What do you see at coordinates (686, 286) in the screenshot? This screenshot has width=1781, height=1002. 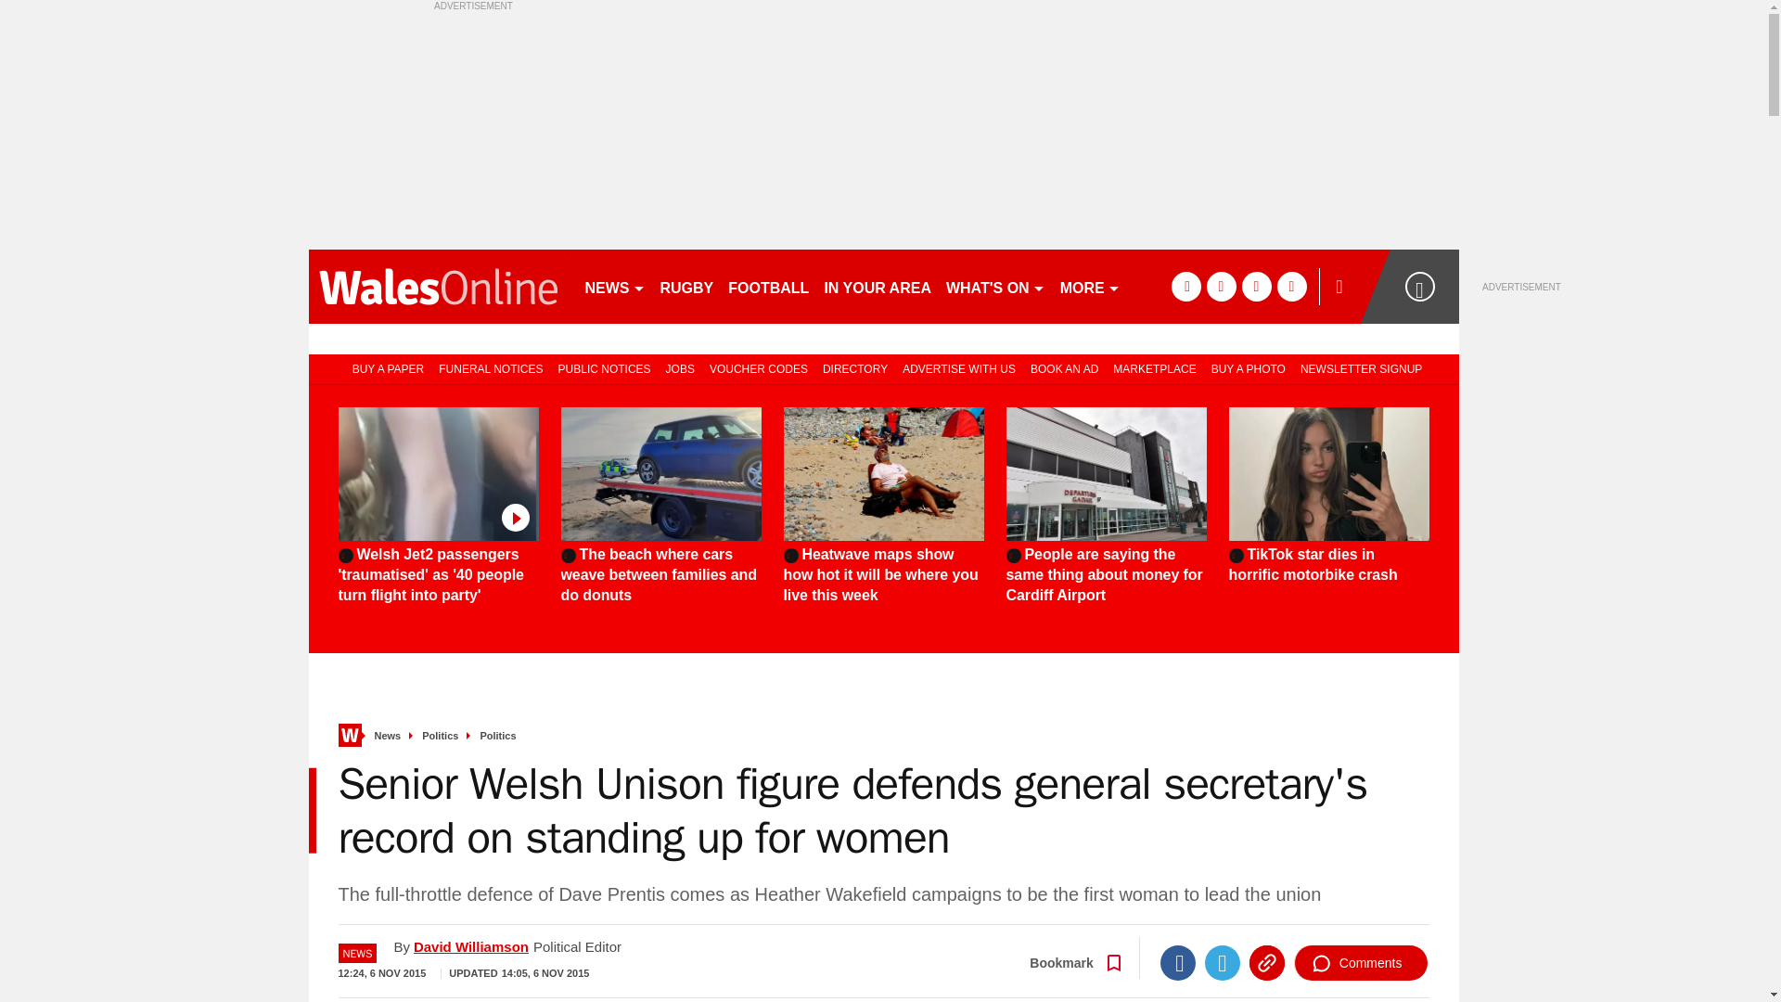 I see `RUGBY` at bounding box center [686, 286].